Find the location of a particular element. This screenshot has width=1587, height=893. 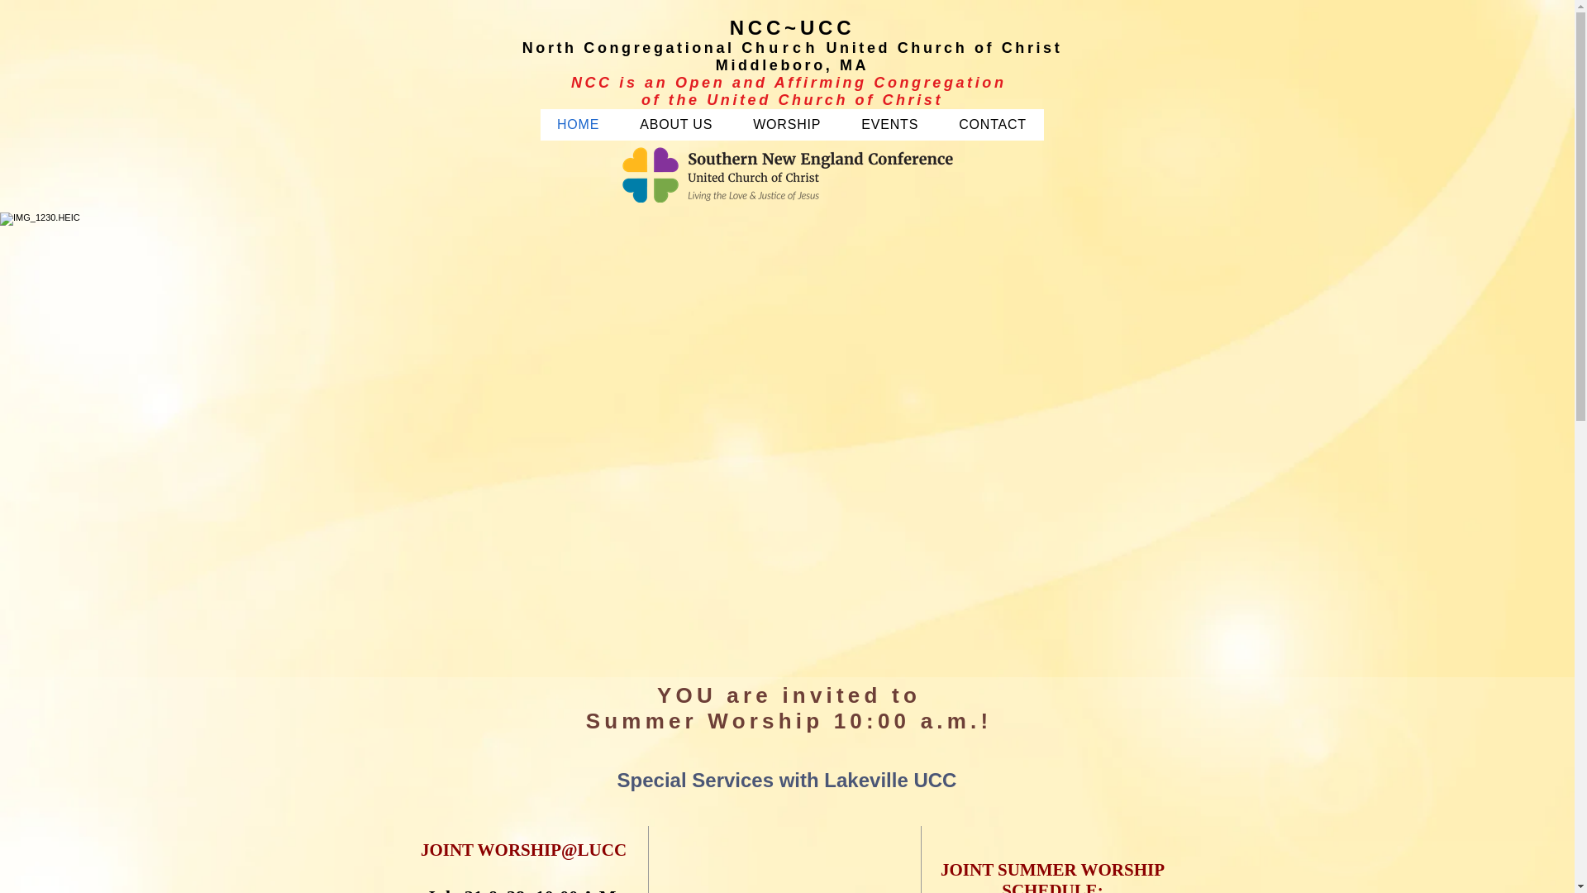

HOME is located at coordinates (579, 124).